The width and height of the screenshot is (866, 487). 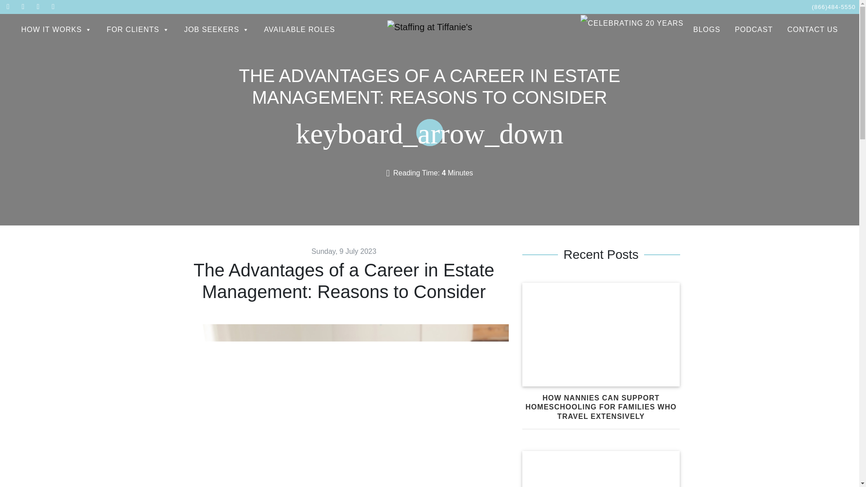 What do you see at coordinates (429, 27) in the screenshot?
I see `Staffing At Tiffanies` at bounding box center [429, 27].